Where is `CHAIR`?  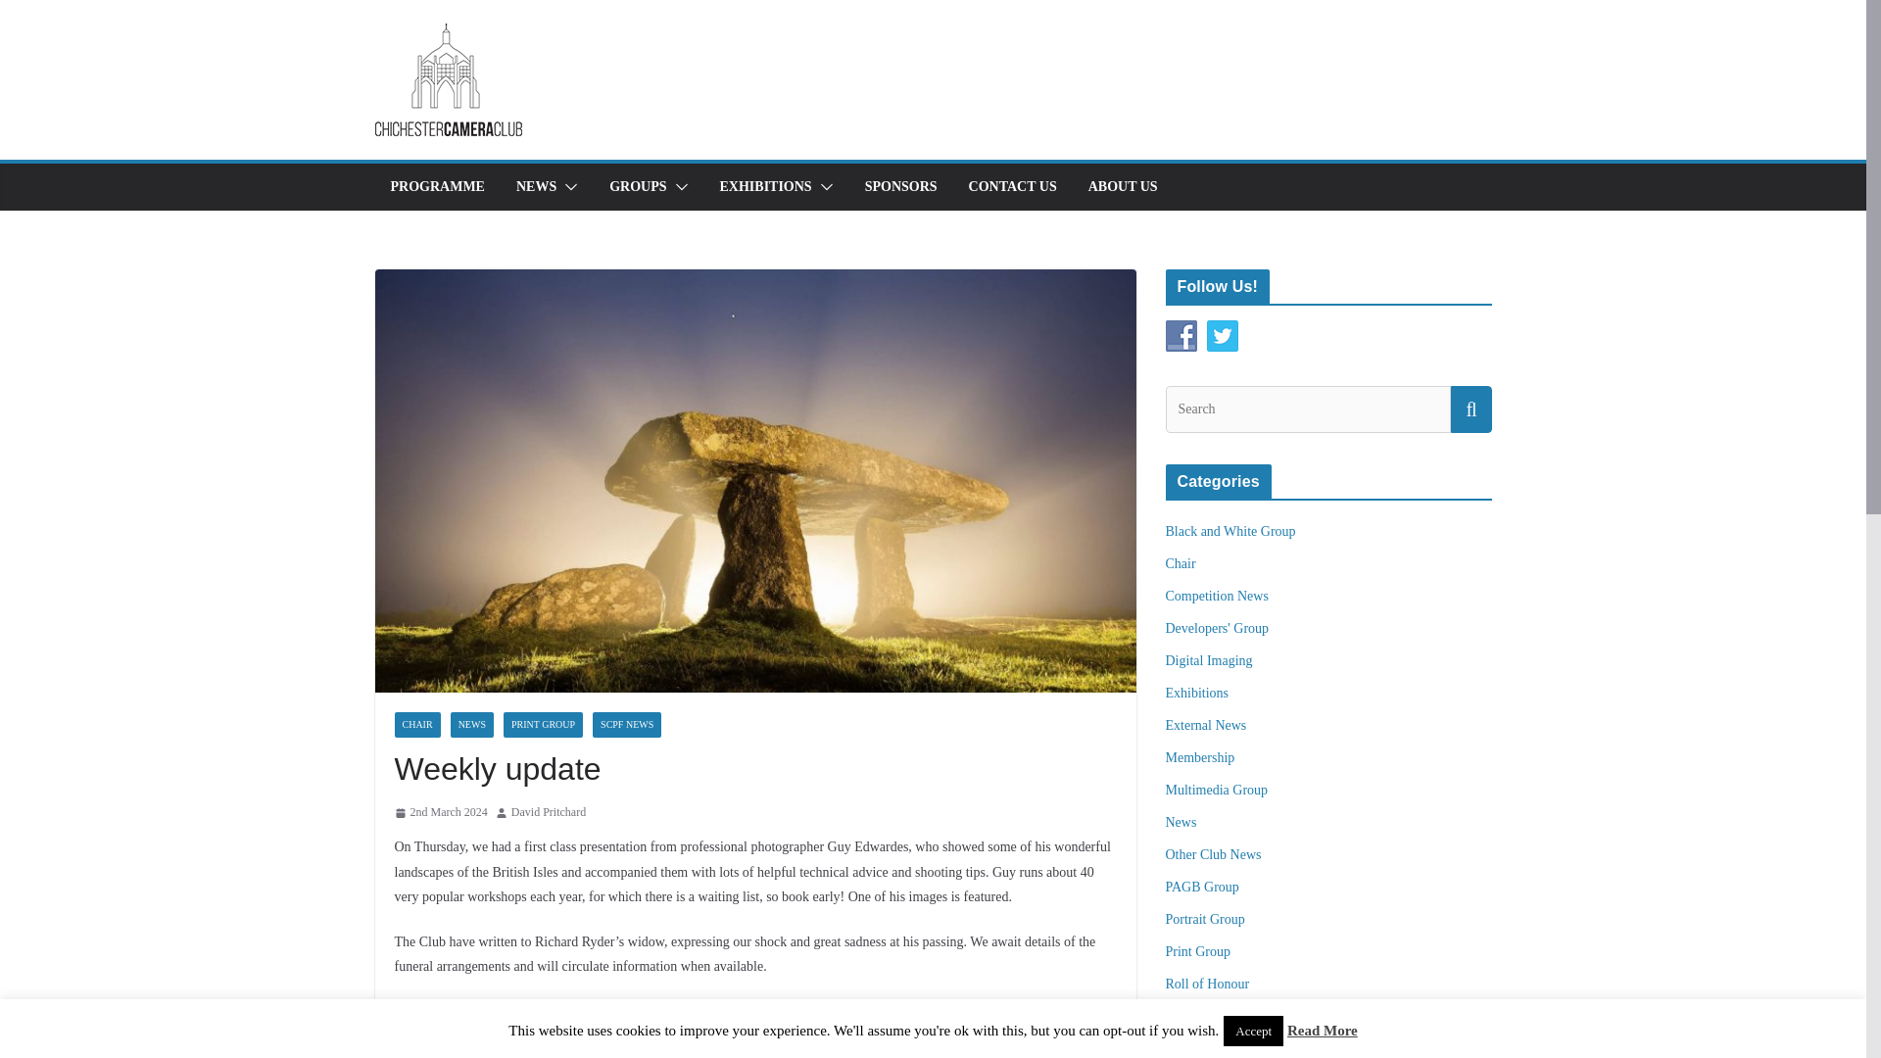 CHAIR is located at coordinates (416, 724).